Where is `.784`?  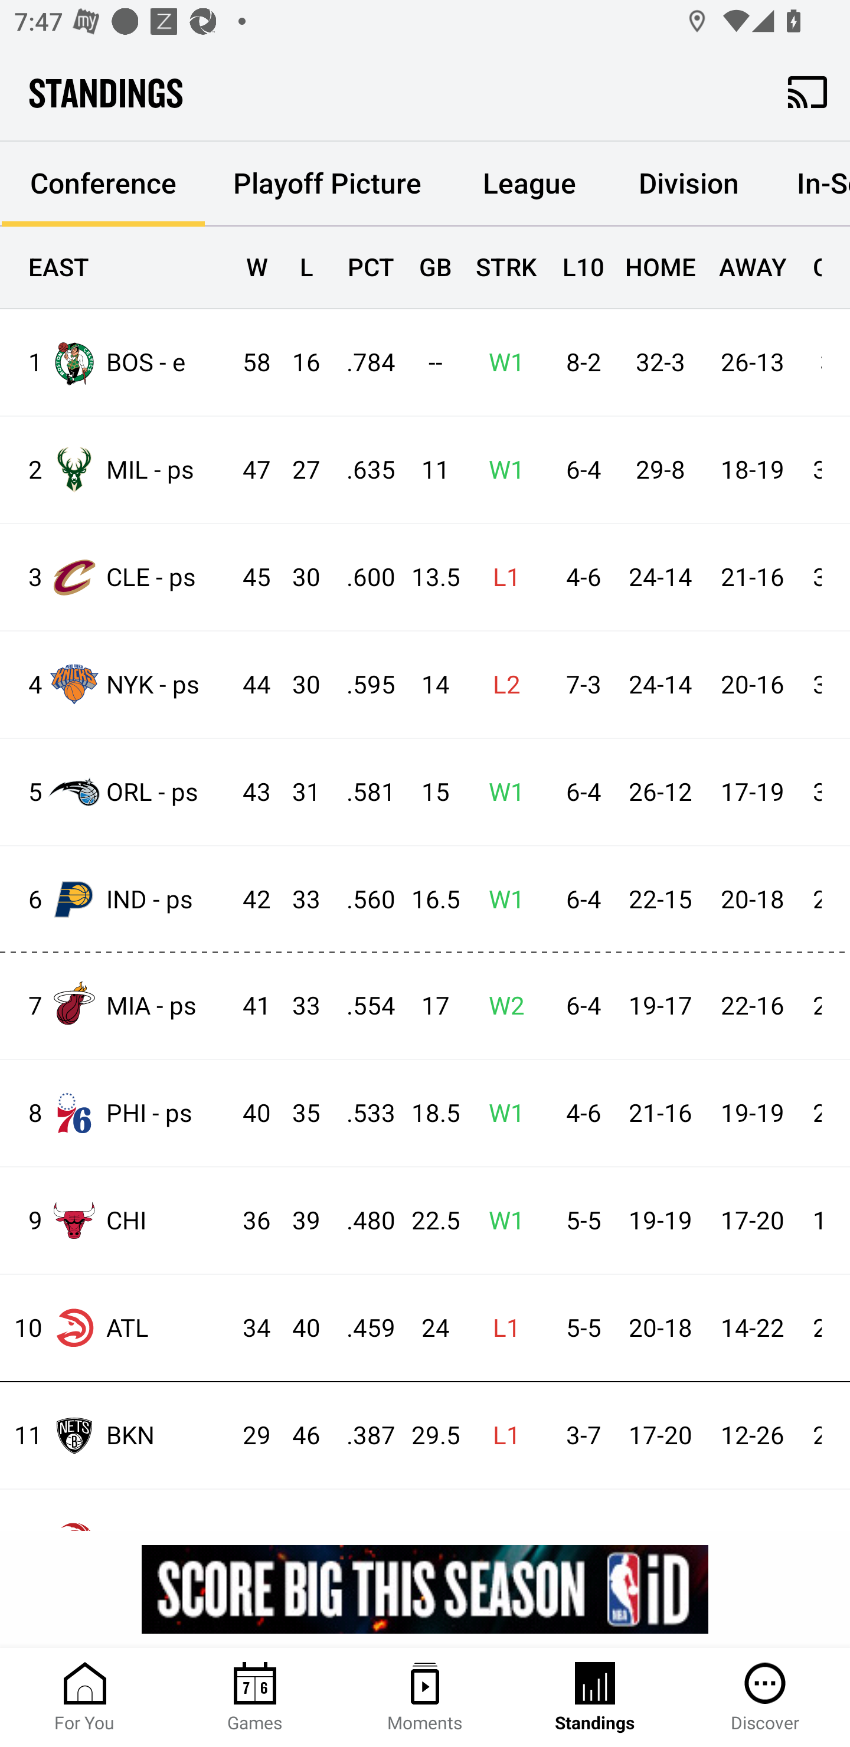 .784 is located at coordinates (361, 362).